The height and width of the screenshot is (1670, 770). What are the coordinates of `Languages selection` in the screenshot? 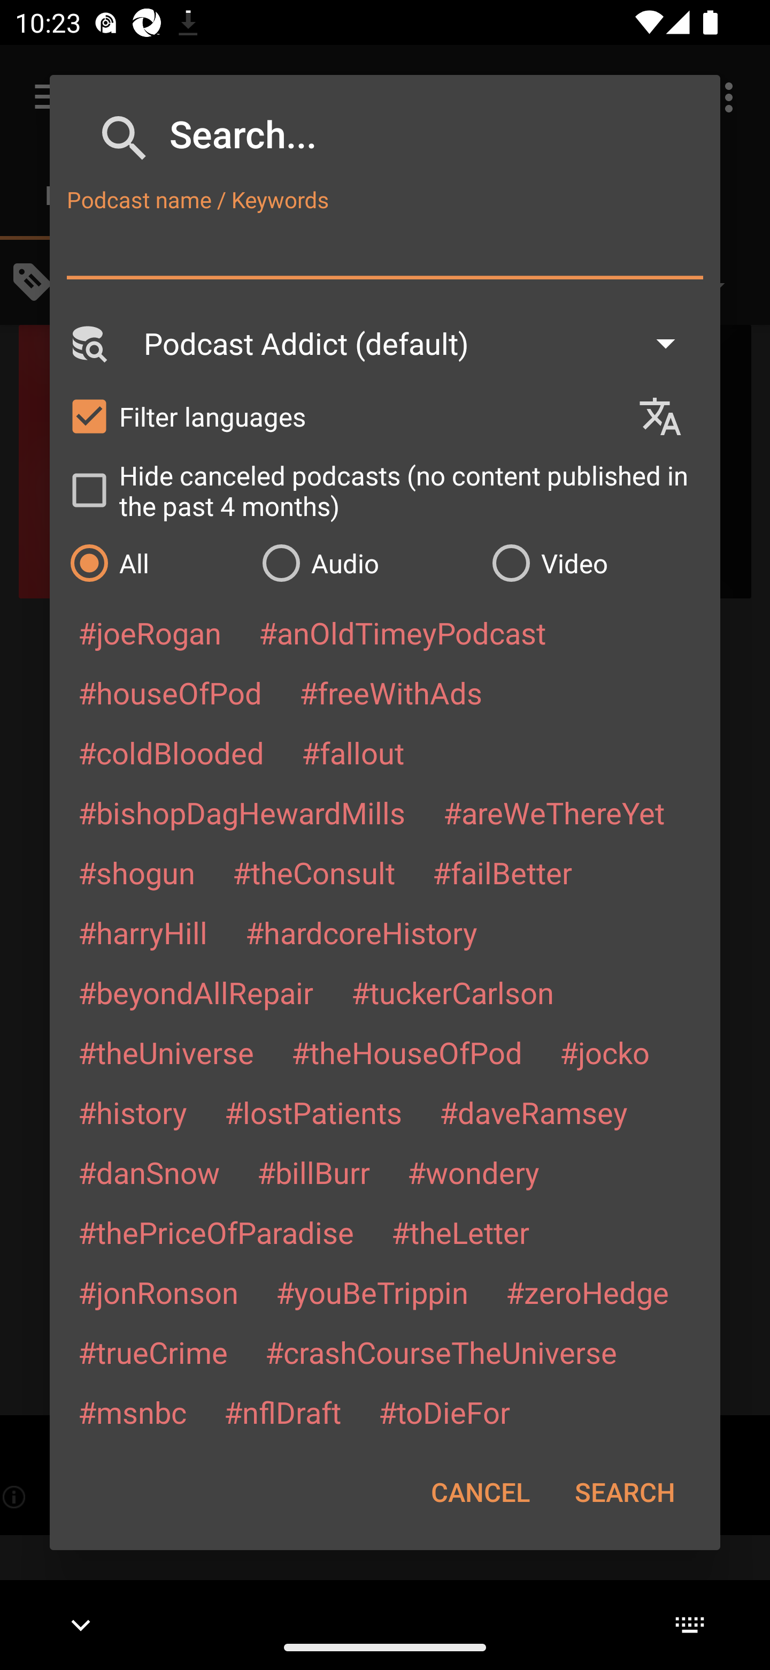 It's located at (669, 416).